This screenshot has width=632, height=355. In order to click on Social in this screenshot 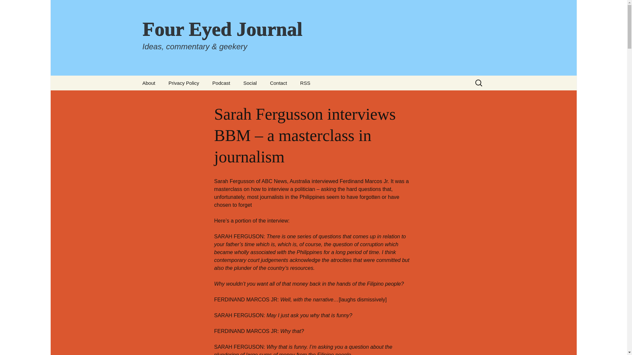, I will do `click(250, 83)`.